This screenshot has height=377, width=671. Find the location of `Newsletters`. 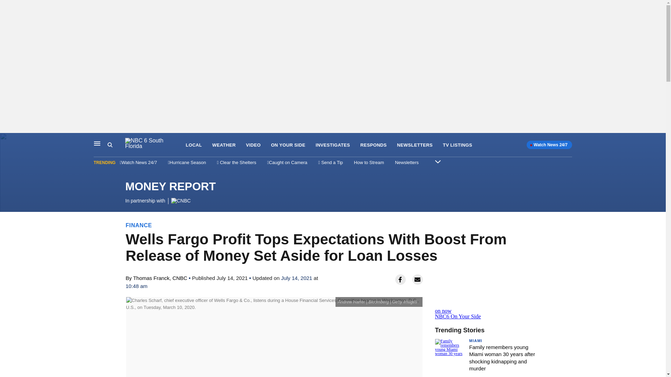

Newsletters is located at coordinates (407, 162).